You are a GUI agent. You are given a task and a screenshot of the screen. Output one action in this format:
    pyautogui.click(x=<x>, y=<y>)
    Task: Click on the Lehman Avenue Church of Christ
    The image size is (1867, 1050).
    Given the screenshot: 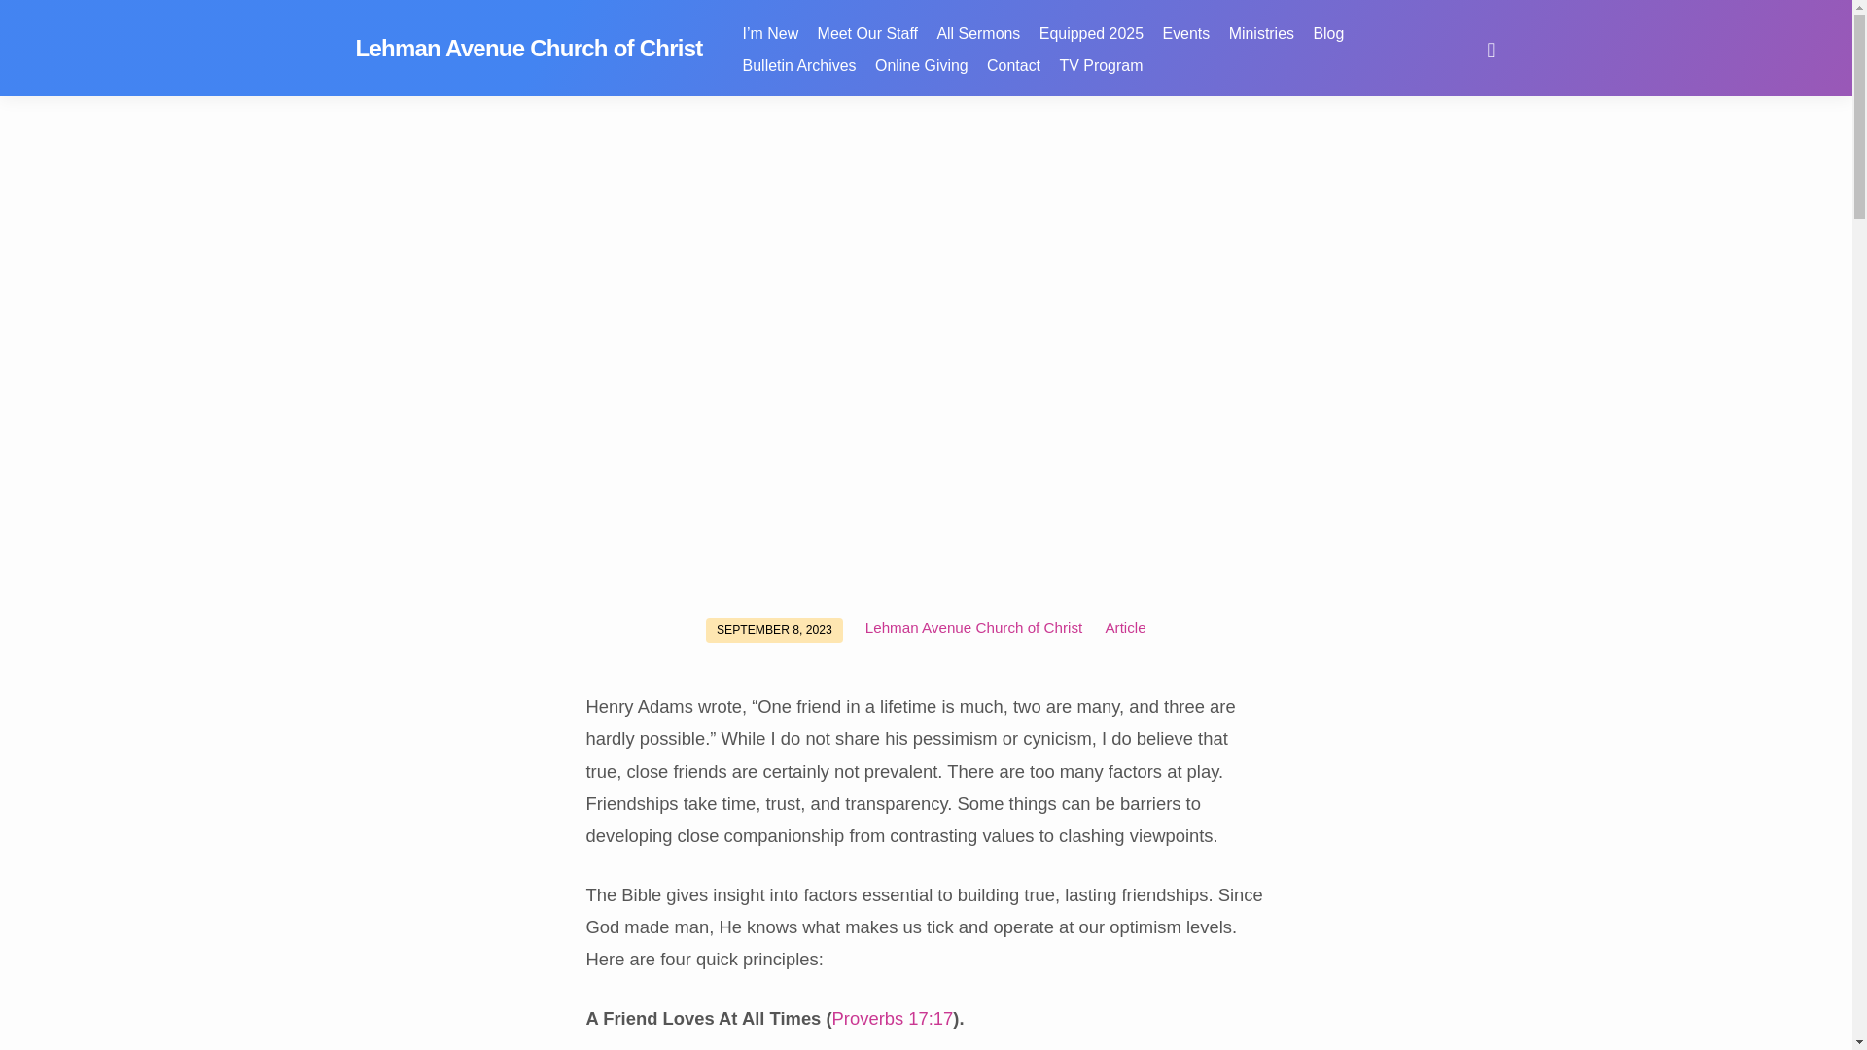 What is the action you would take?
    pyautogui.click(x=529, y=47)
    